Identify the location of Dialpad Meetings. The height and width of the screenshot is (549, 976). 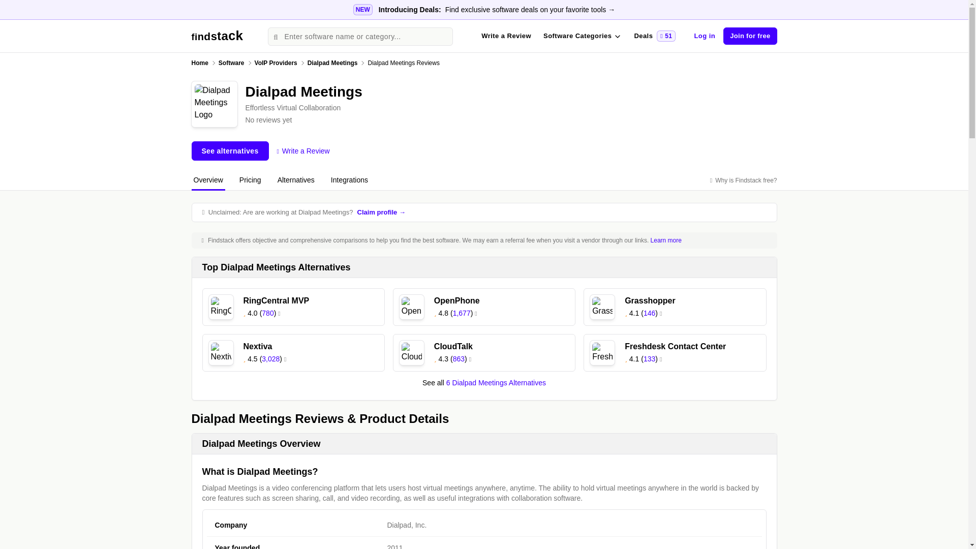
(602, 307).